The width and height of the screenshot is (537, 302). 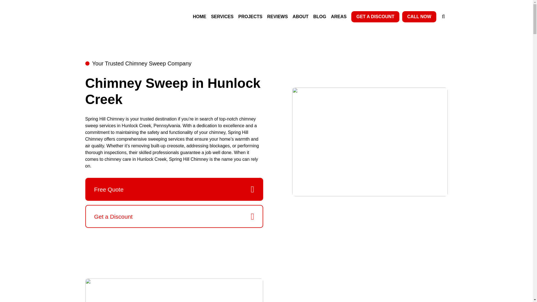 What do you see at coordinates (222, 17) in the screenshot?
I see `SERVICES` at bounding box center [222, 17].